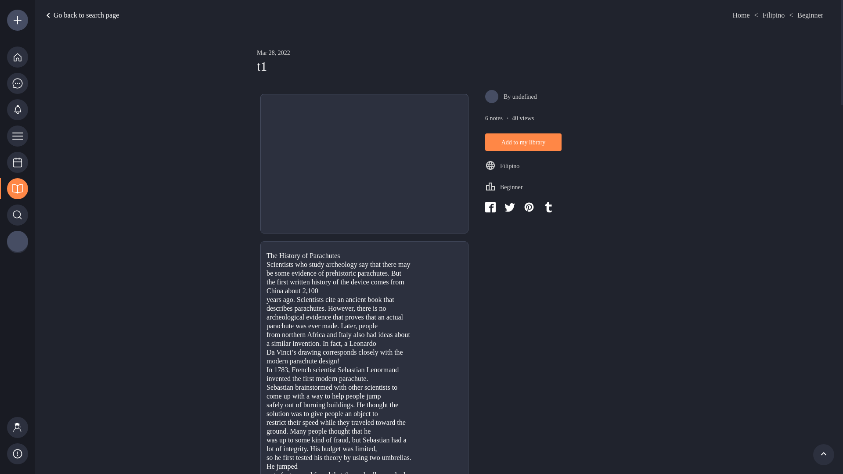 The height and width of the screenshot is (474, 843). I want to click on Go back to search page, so click(148, 15).